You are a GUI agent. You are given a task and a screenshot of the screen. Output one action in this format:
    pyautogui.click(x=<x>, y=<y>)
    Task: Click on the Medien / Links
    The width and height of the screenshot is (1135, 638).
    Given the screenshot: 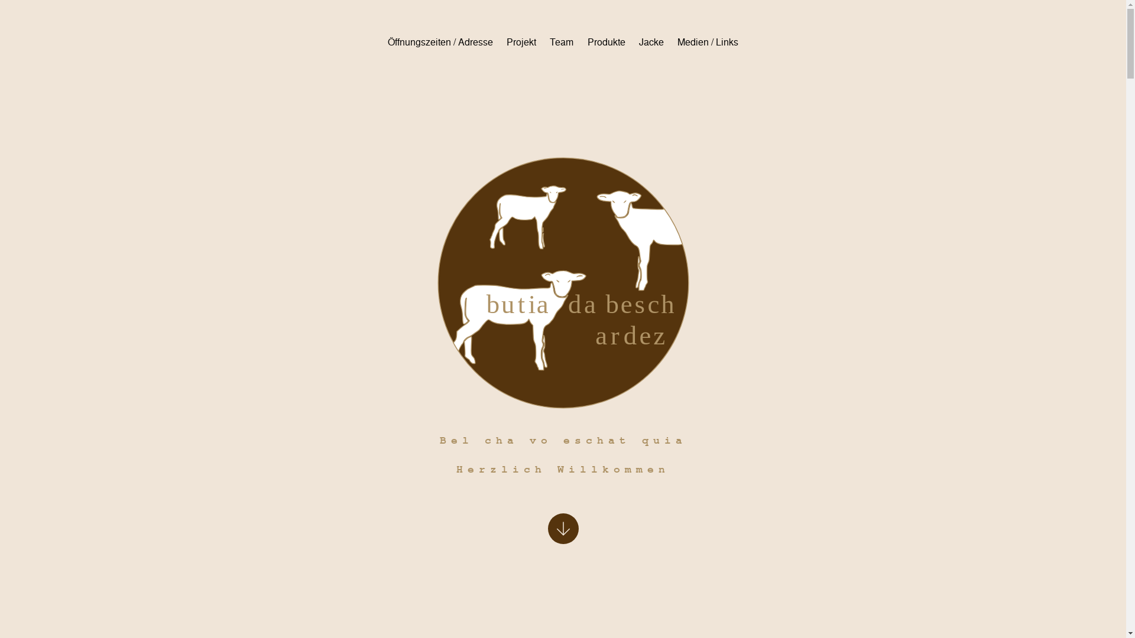 What is the action you would take?
    pyautogui.click(x=708, y=43)
    